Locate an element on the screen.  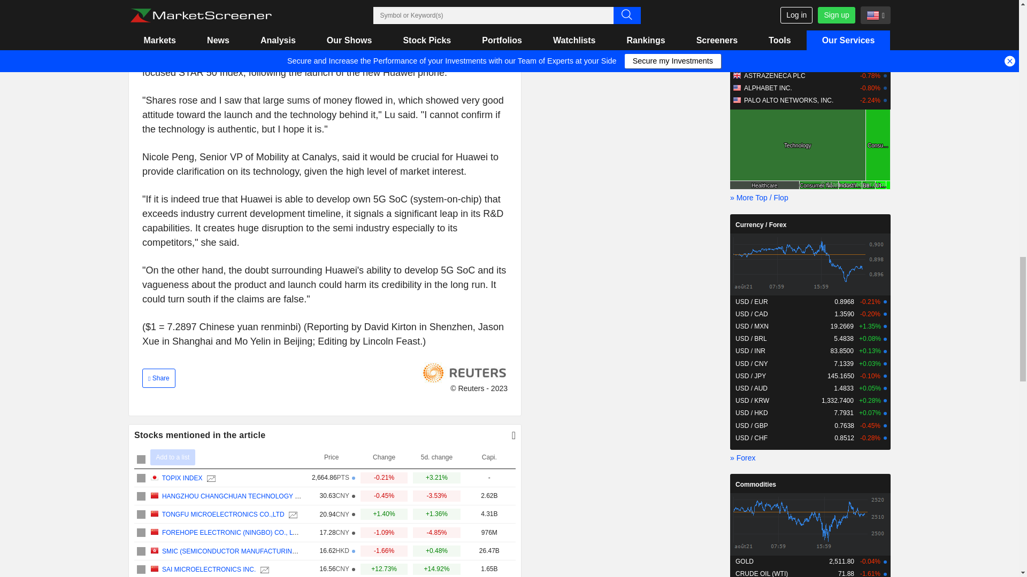
on is located at coordinates (141, 551).